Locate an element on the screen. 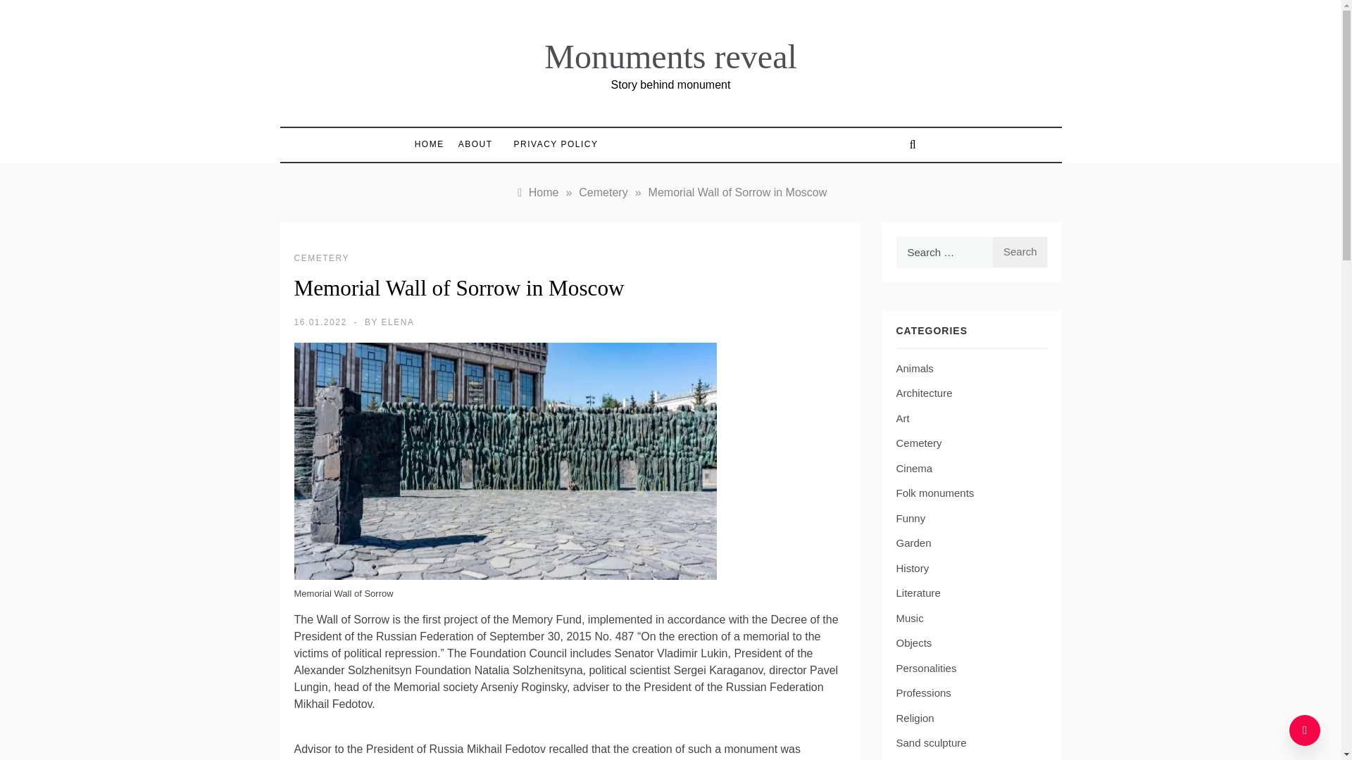  Funny is located at coordinates (910, 518).